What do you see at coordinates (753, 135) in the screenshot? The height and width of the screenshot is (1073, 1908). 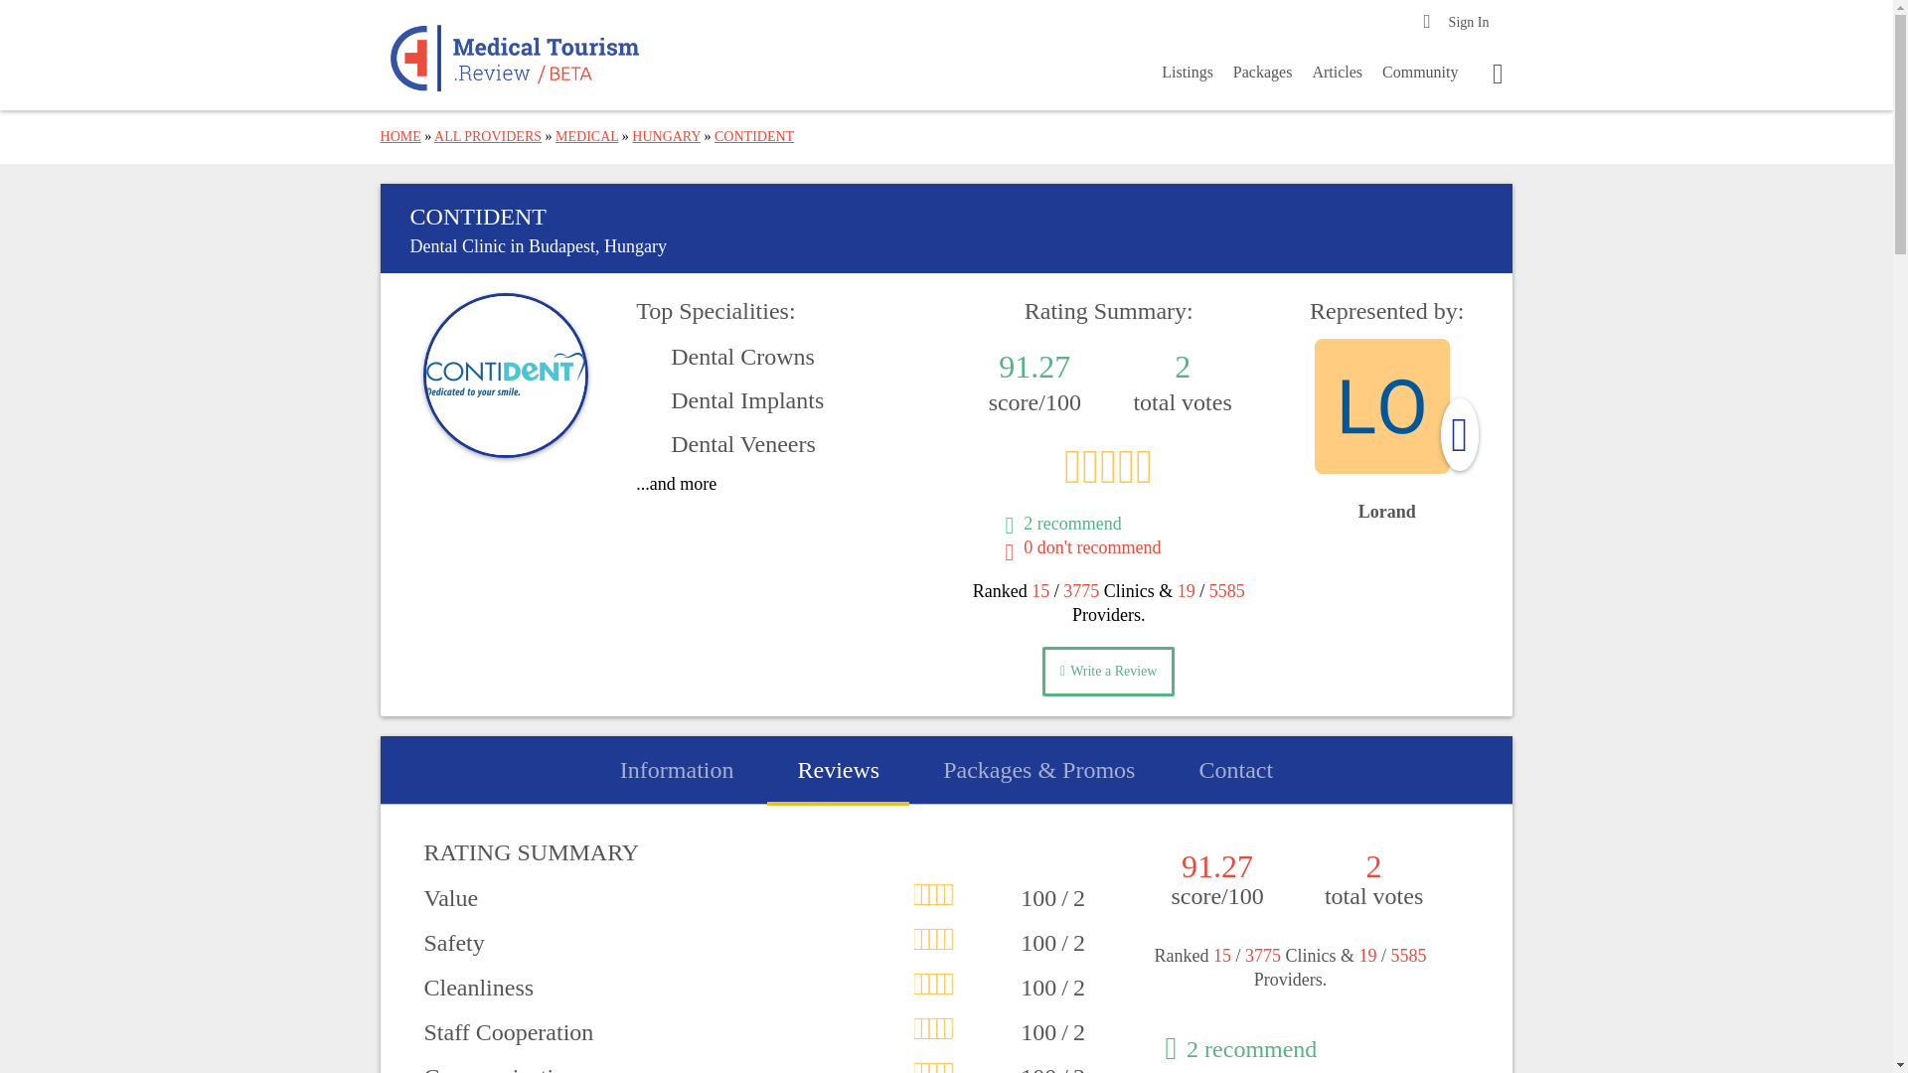 I see `CONTIDENT` at bounding box center [753, 135].